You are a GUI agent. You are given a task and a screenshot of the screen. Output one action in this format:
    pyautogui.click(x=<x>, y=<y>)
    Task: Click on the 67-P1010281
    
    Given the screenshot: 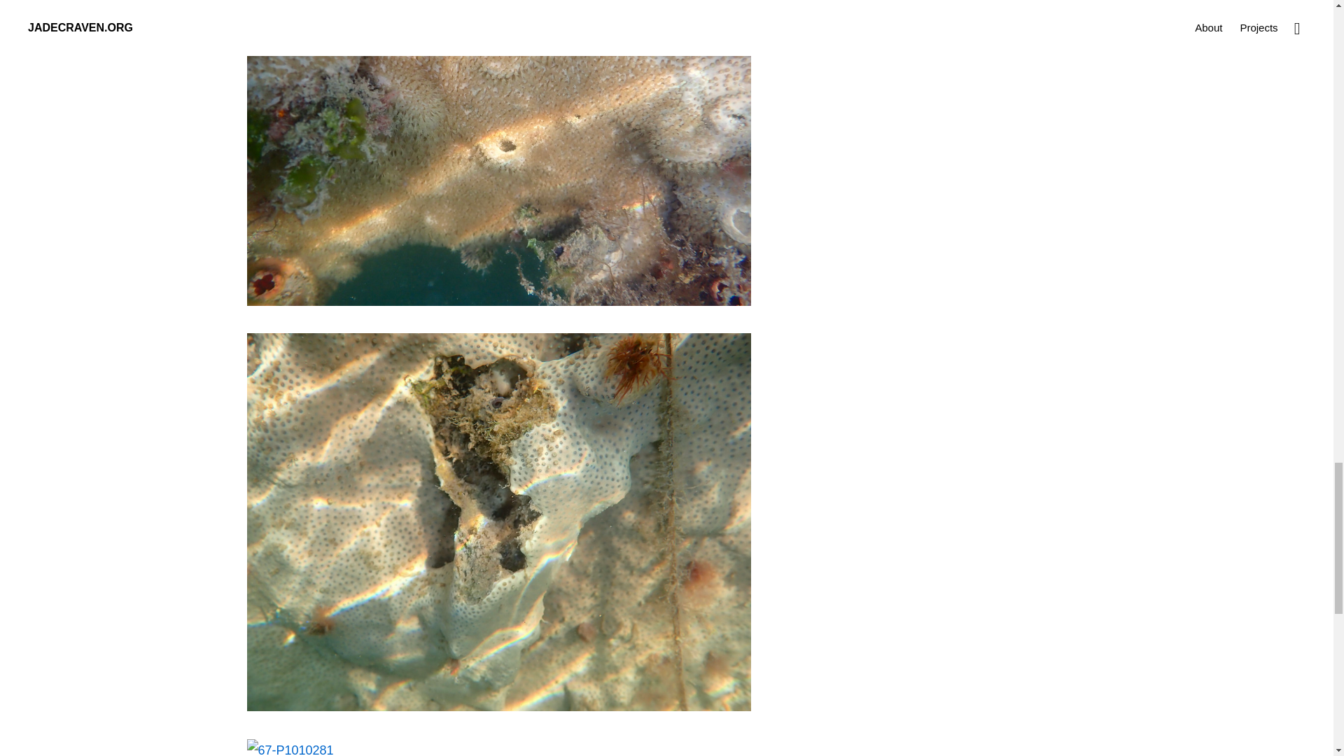 What is the action you would take?
    pyautogui.click(x=290, y=749)
    